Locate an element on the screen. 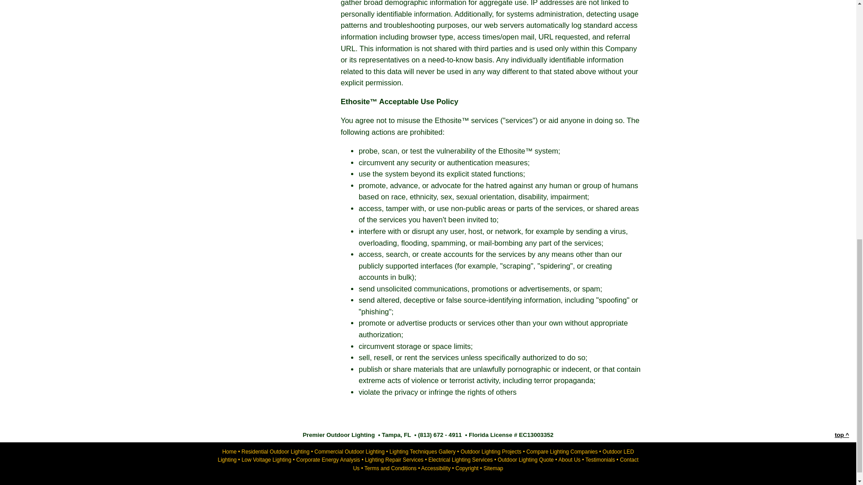 The width and height of the screenshot is (863, 485). Sitemap is located at coordinates (493, 468).